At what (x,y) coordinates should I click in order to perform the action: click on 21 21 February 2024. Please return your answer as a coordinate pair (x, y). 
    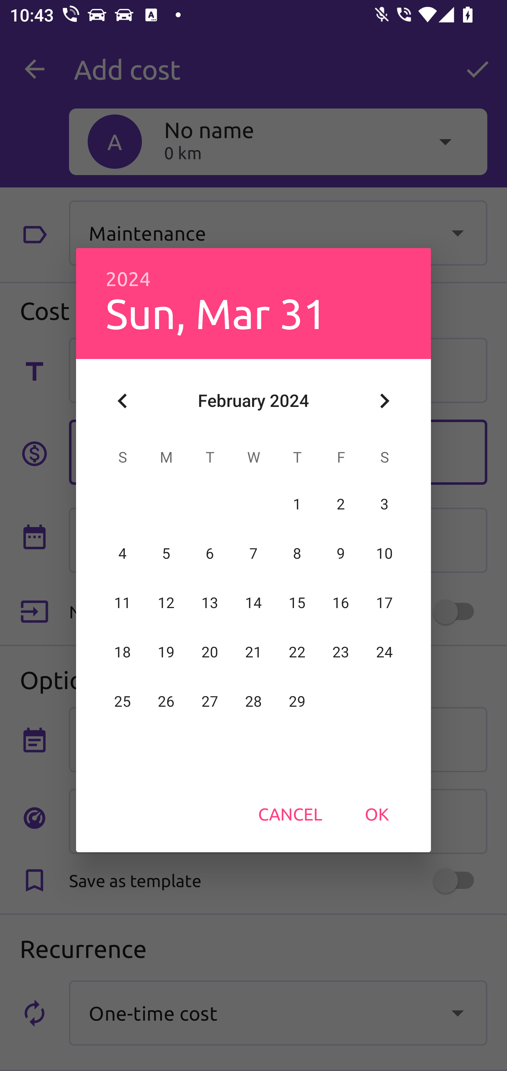
    Looking at the image, I should click on (254, 652).